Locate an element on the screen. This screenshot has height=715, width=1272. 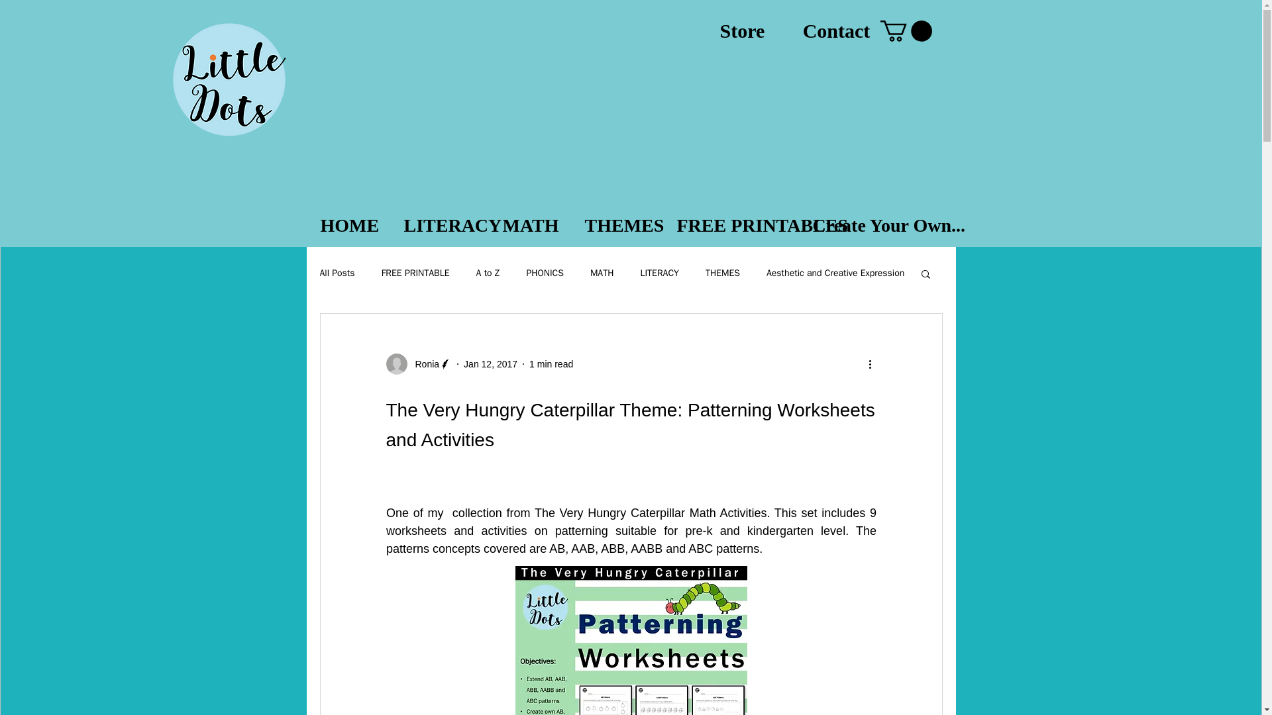
THEMES is located at coordinates (617, 225).